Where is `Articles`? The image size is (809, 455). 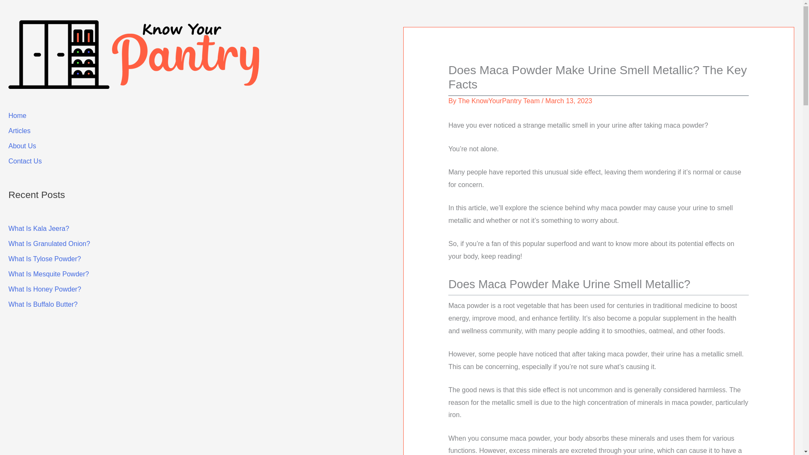
Articles is located at coordinates (19, 131).